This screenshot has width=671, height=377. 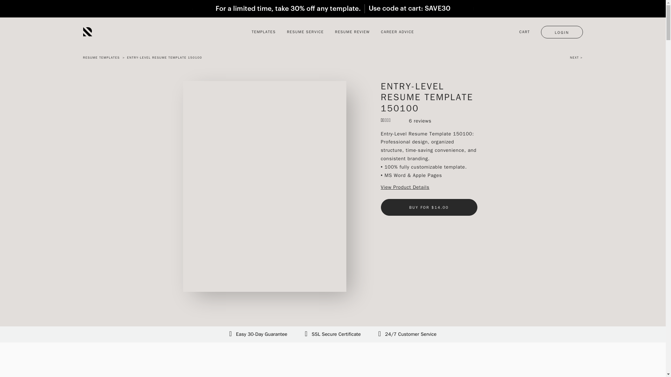 I want to click on TEMPLATES, so click(x=264, y=31).